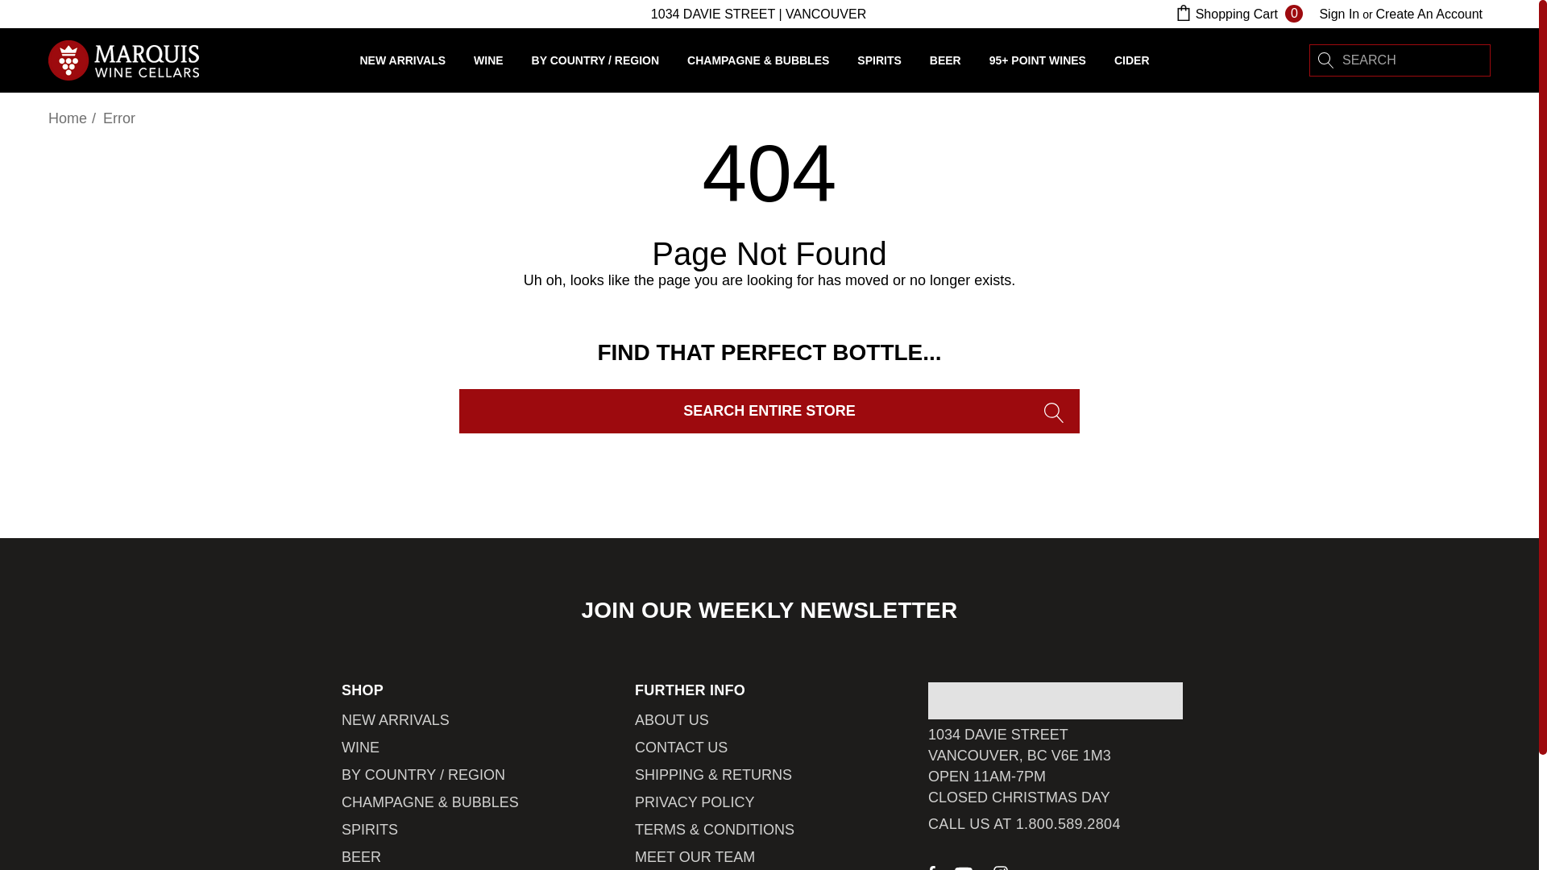  I want to click on facebook facebook, so click(931, 867).